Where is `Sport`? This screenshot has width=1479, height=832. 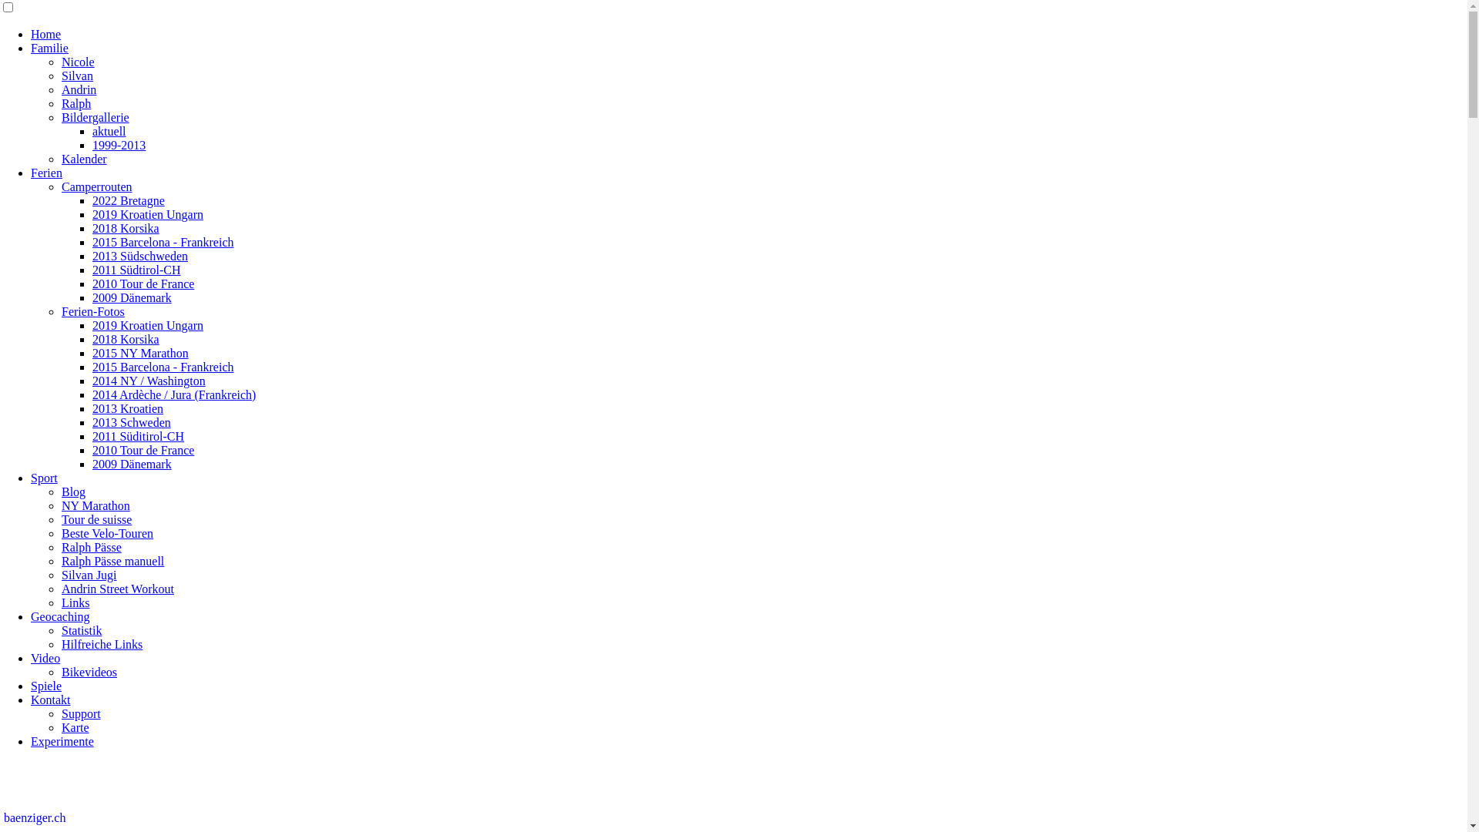
Sport is located at coordinates (45, 478).